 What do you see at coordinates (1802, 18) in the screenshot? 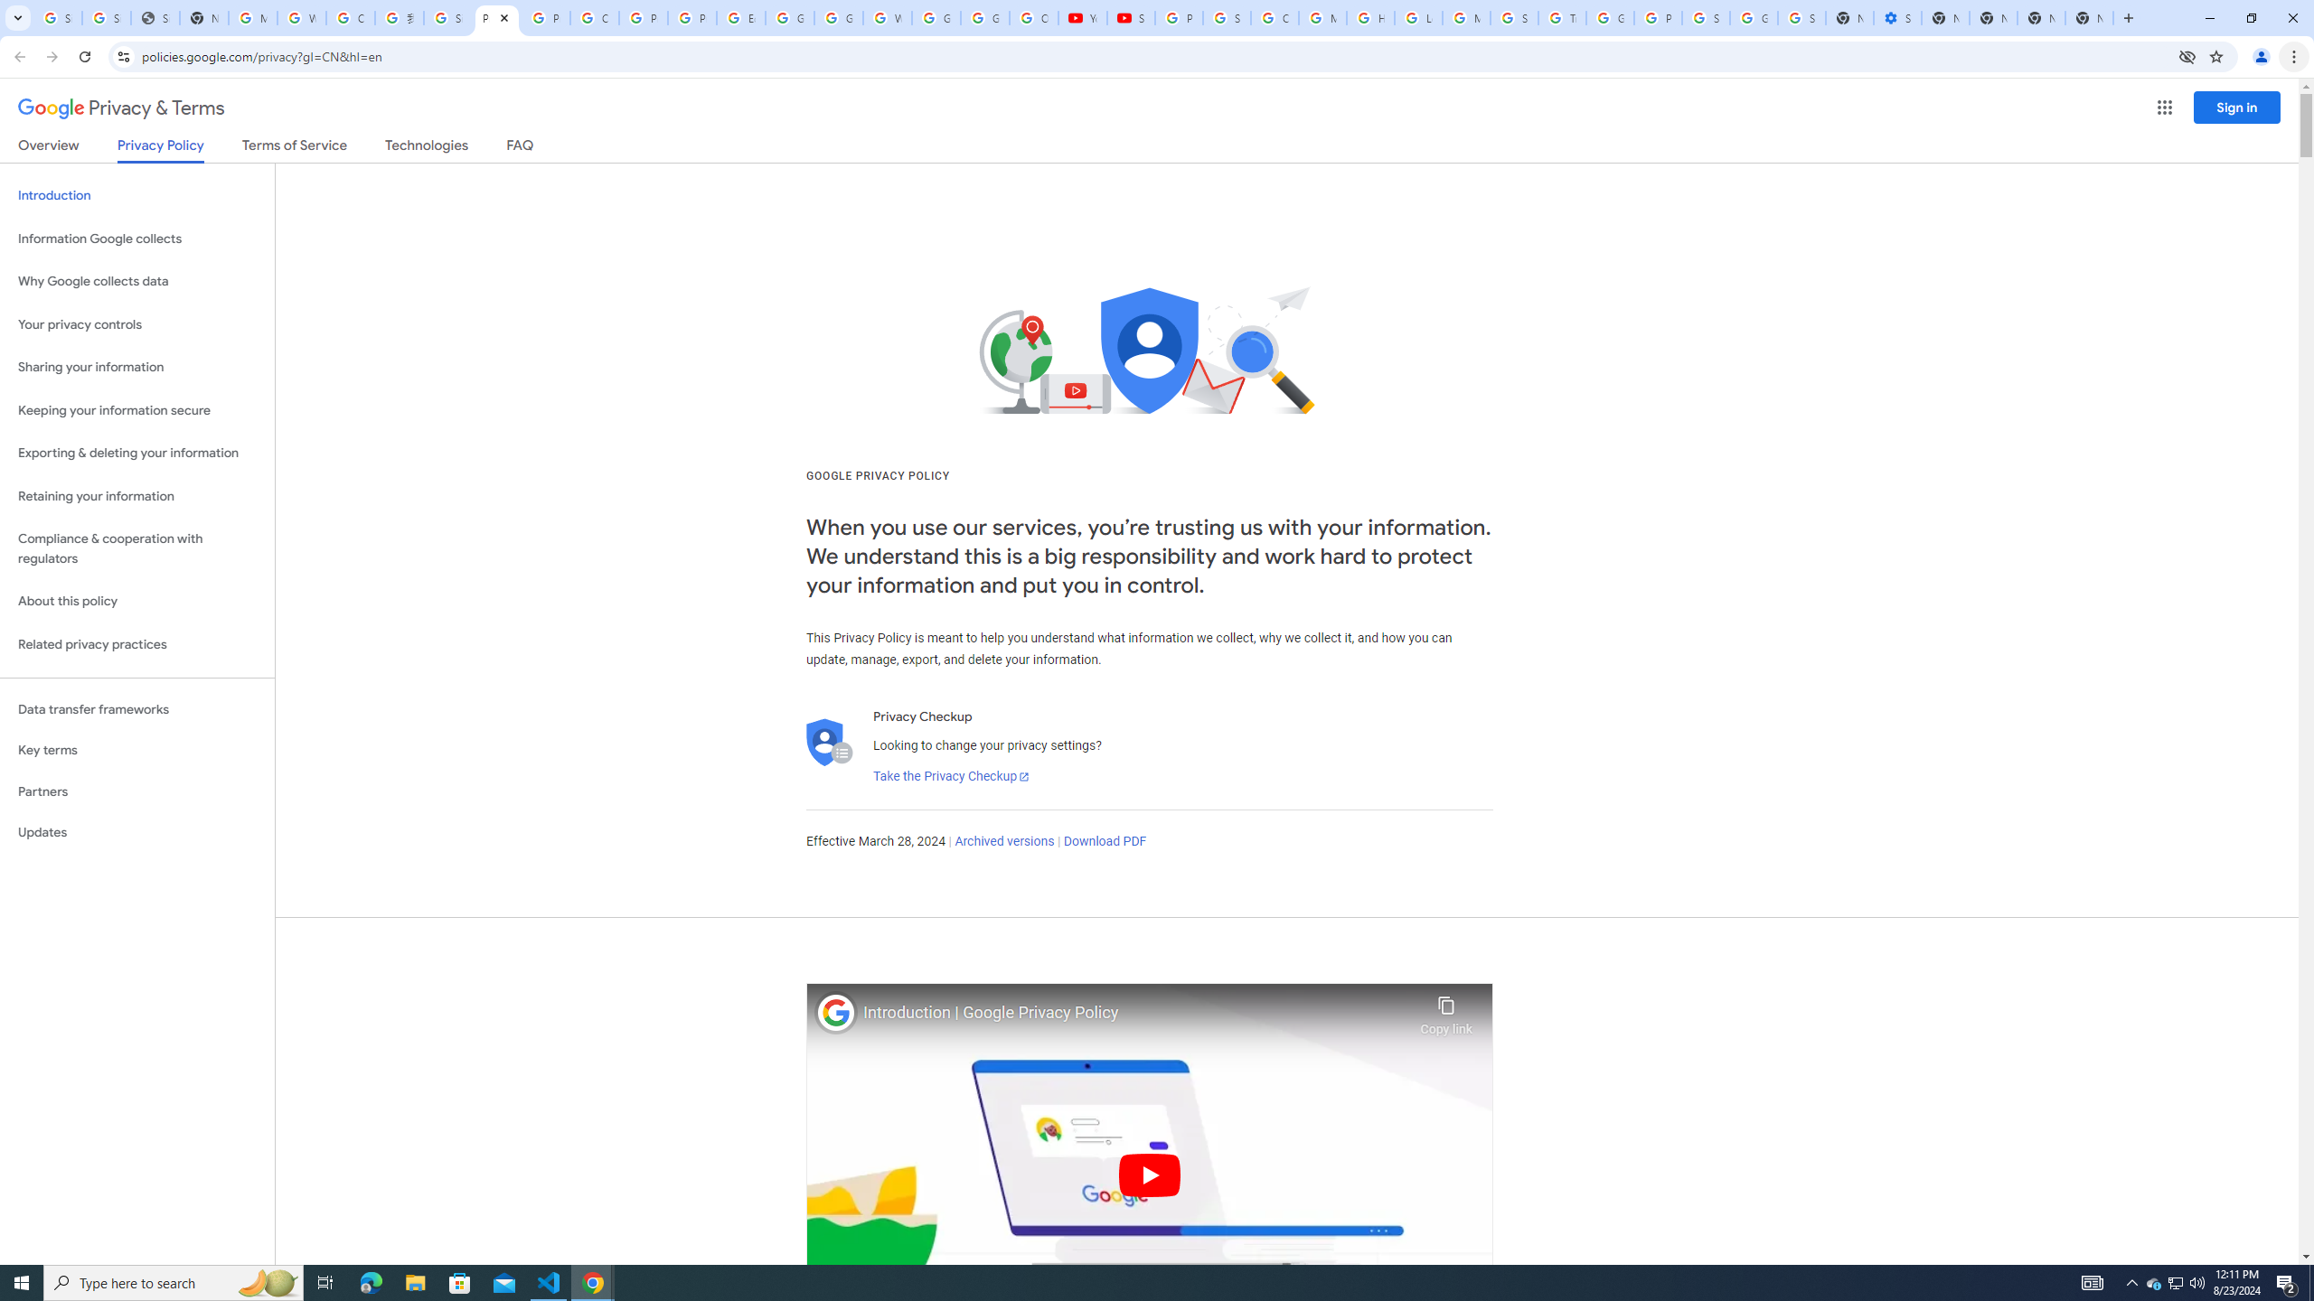
I see `Sign in - Google Accounts` at bounding box center [1802, 18].